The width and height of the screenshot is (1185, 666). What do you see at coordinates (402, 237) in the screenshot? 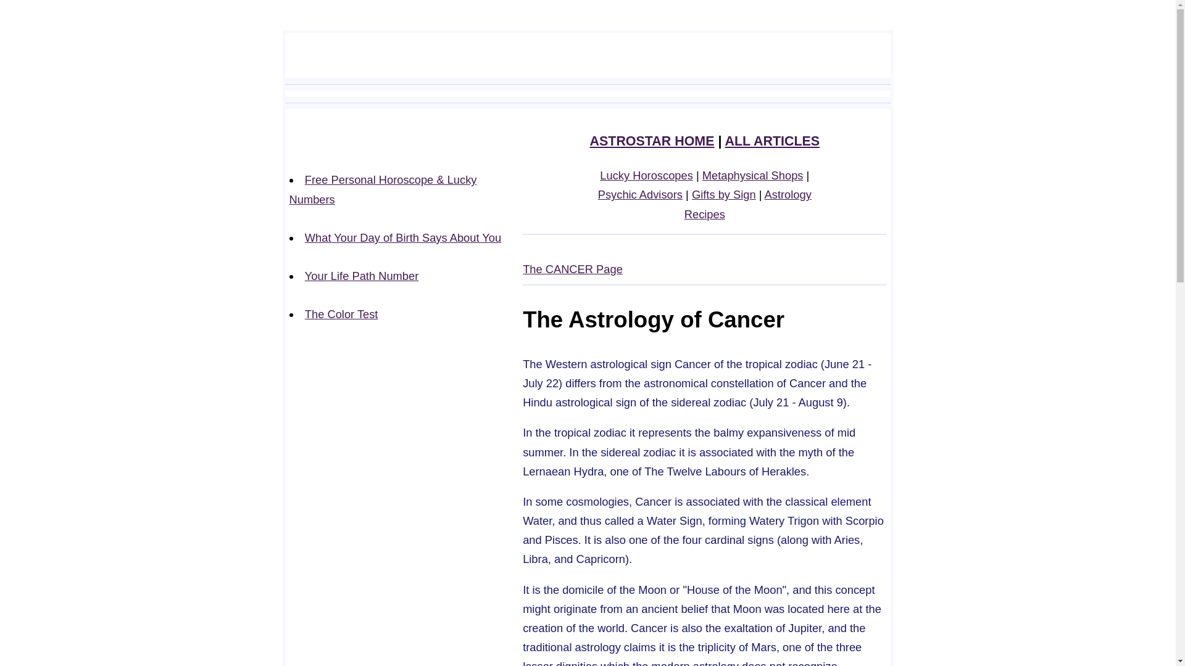
I see `What Your Day of Birth Says About You` at bounding box center [402, 237].